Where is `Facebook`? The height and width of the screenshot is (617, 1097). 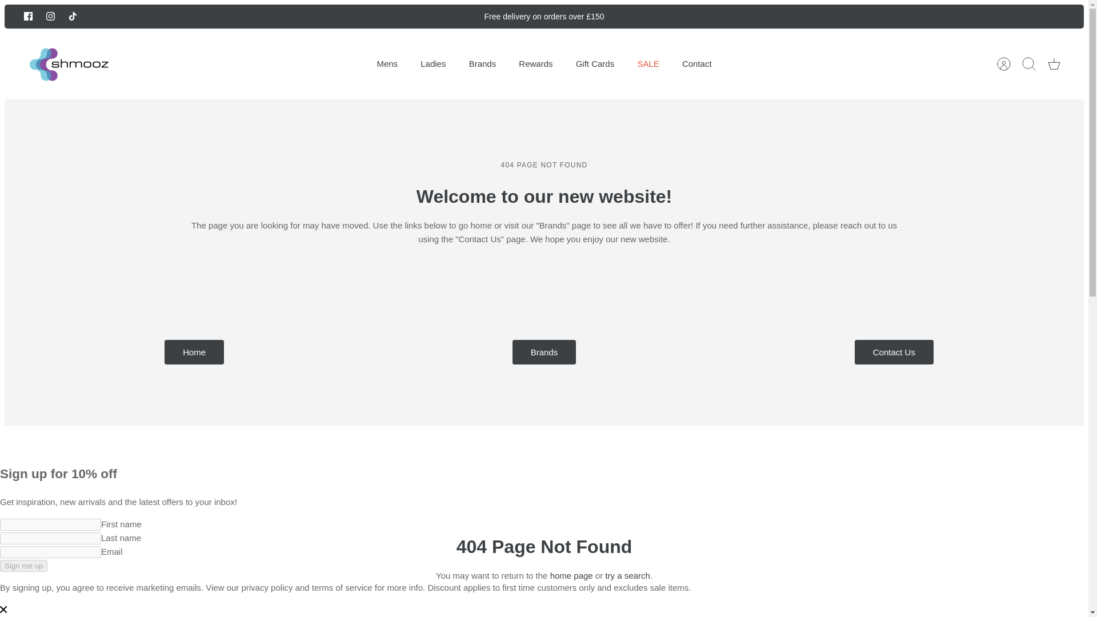 Facebook is located at coordinates (29, 16).